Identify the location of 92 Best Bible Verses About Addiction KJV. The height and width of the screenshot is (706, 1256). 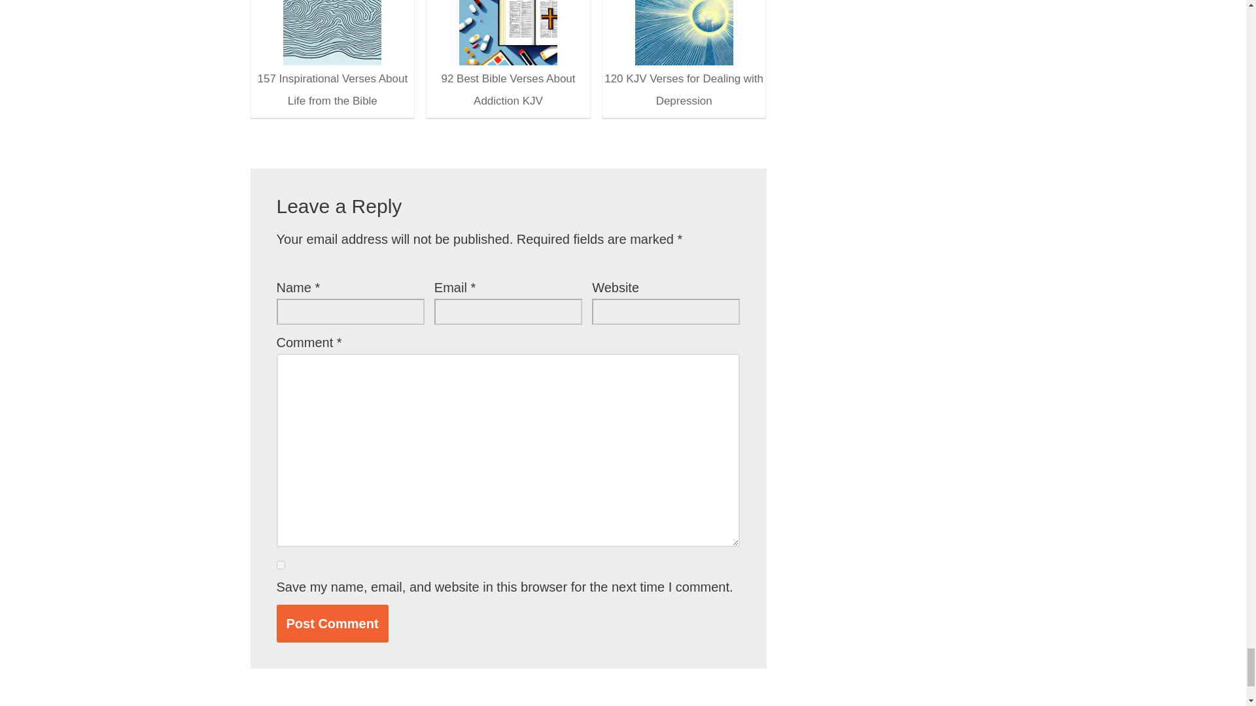
(508, 33).